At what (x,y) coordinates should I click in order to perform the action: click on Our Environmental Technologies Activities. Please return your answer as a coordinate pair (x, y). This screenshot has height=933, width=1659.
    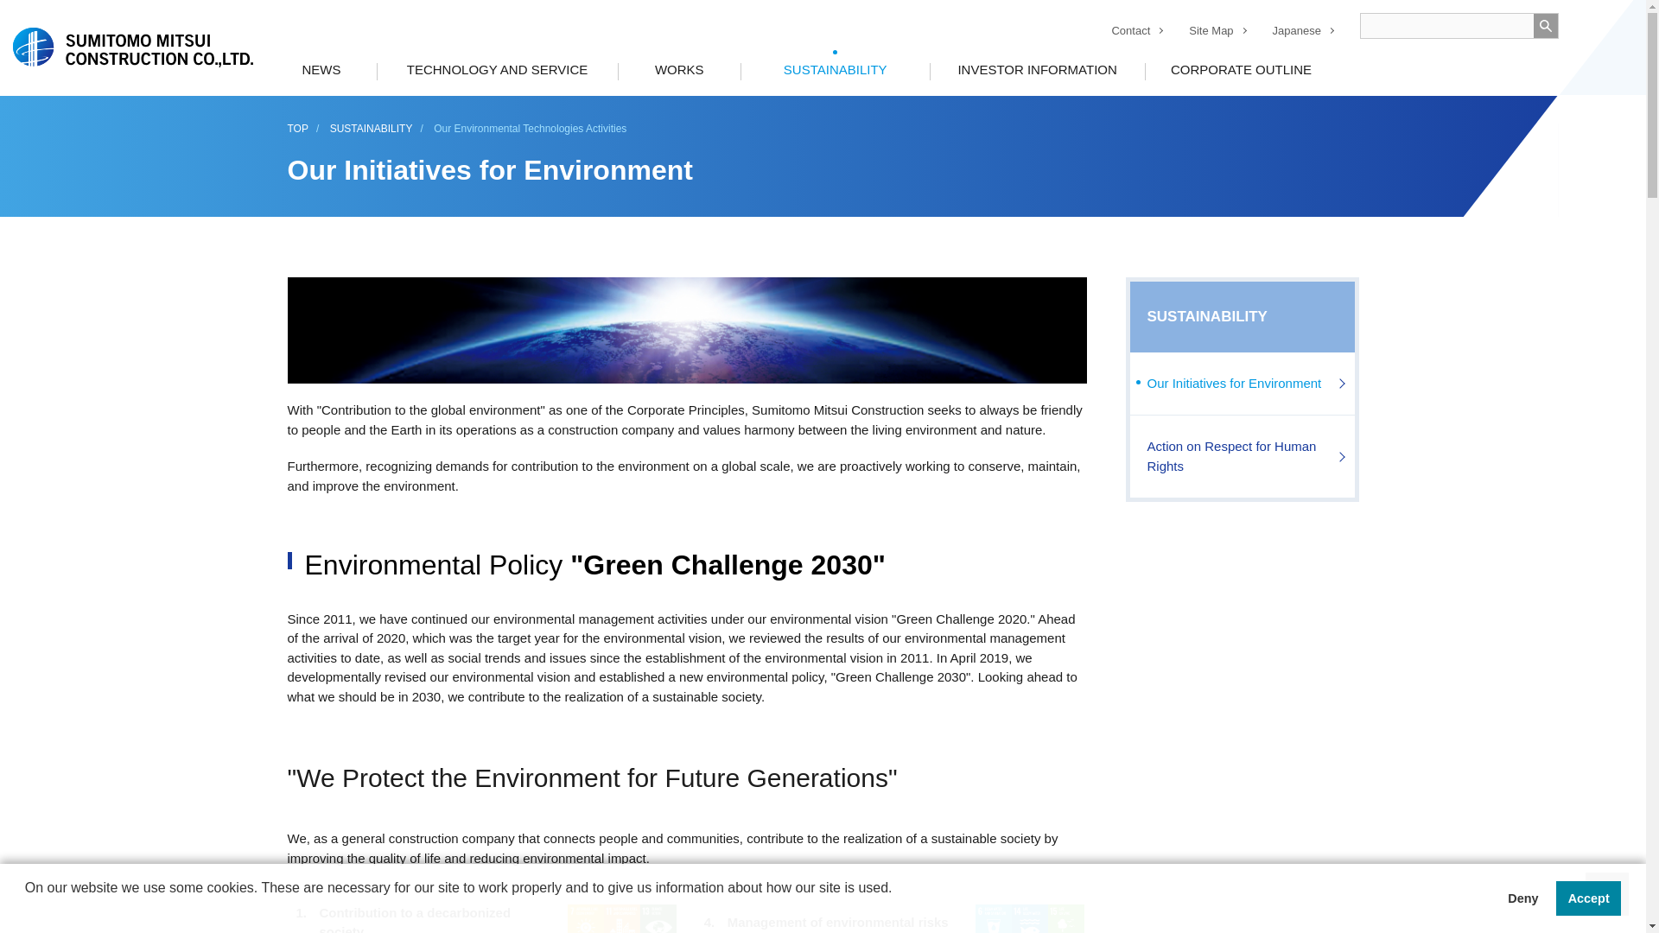
    Looking at the image, I should click on (530, 128).